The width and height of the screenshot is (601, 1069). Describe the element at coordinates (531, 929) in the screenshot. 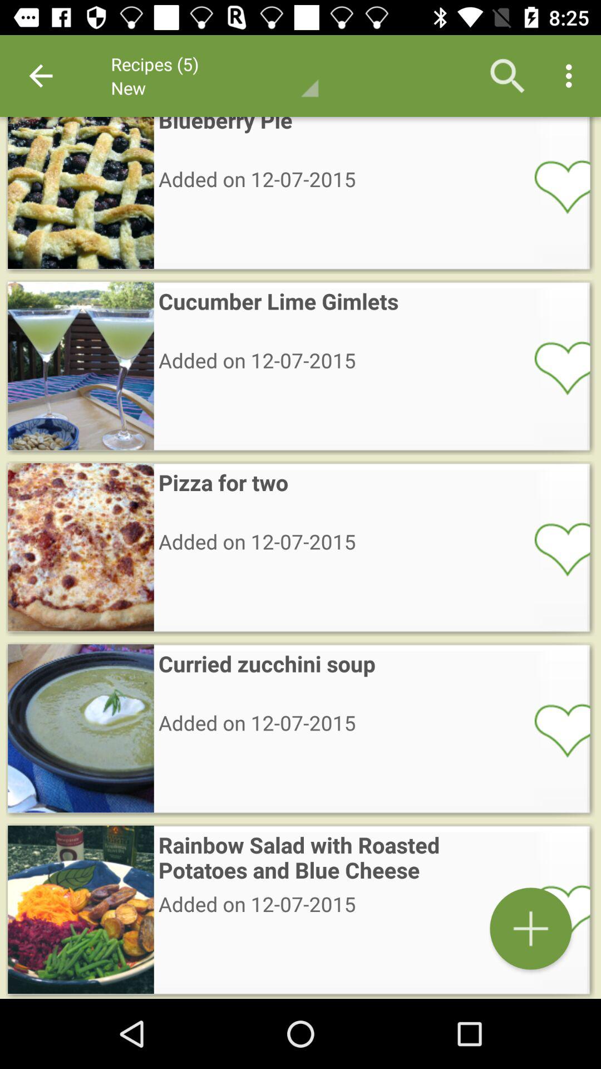

I see `add rainbow salad with roasted potatoes and blue cheese` at that location.